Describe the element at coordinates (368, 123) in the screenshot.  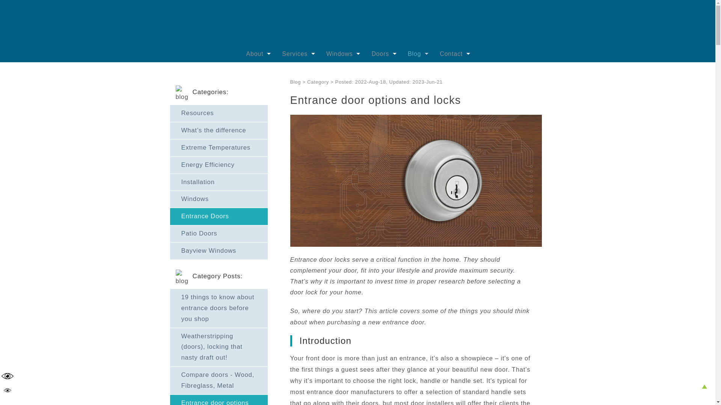
I see `Awning Windows` at that location.